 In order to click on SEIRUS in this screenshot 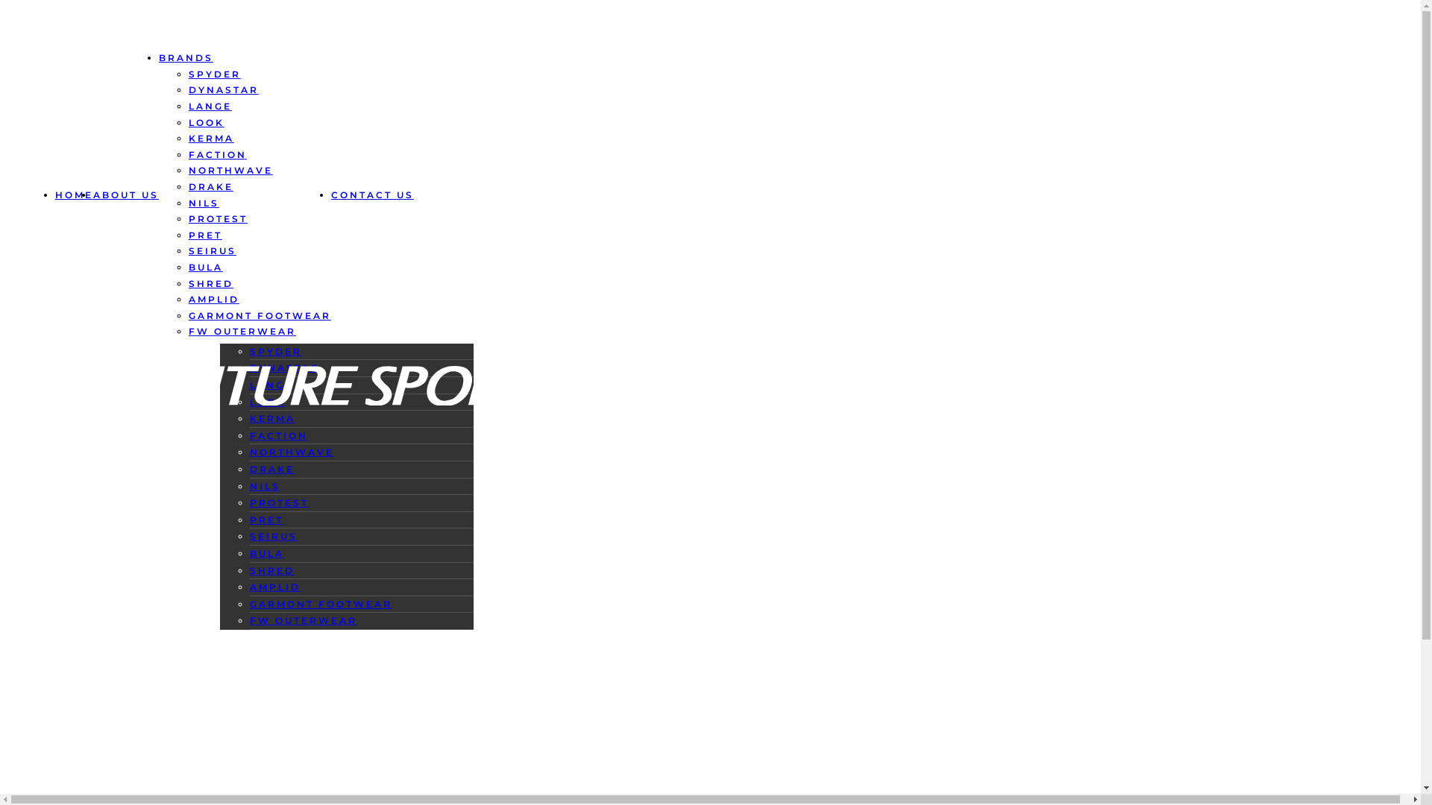, I will do `click(274, 537)`.